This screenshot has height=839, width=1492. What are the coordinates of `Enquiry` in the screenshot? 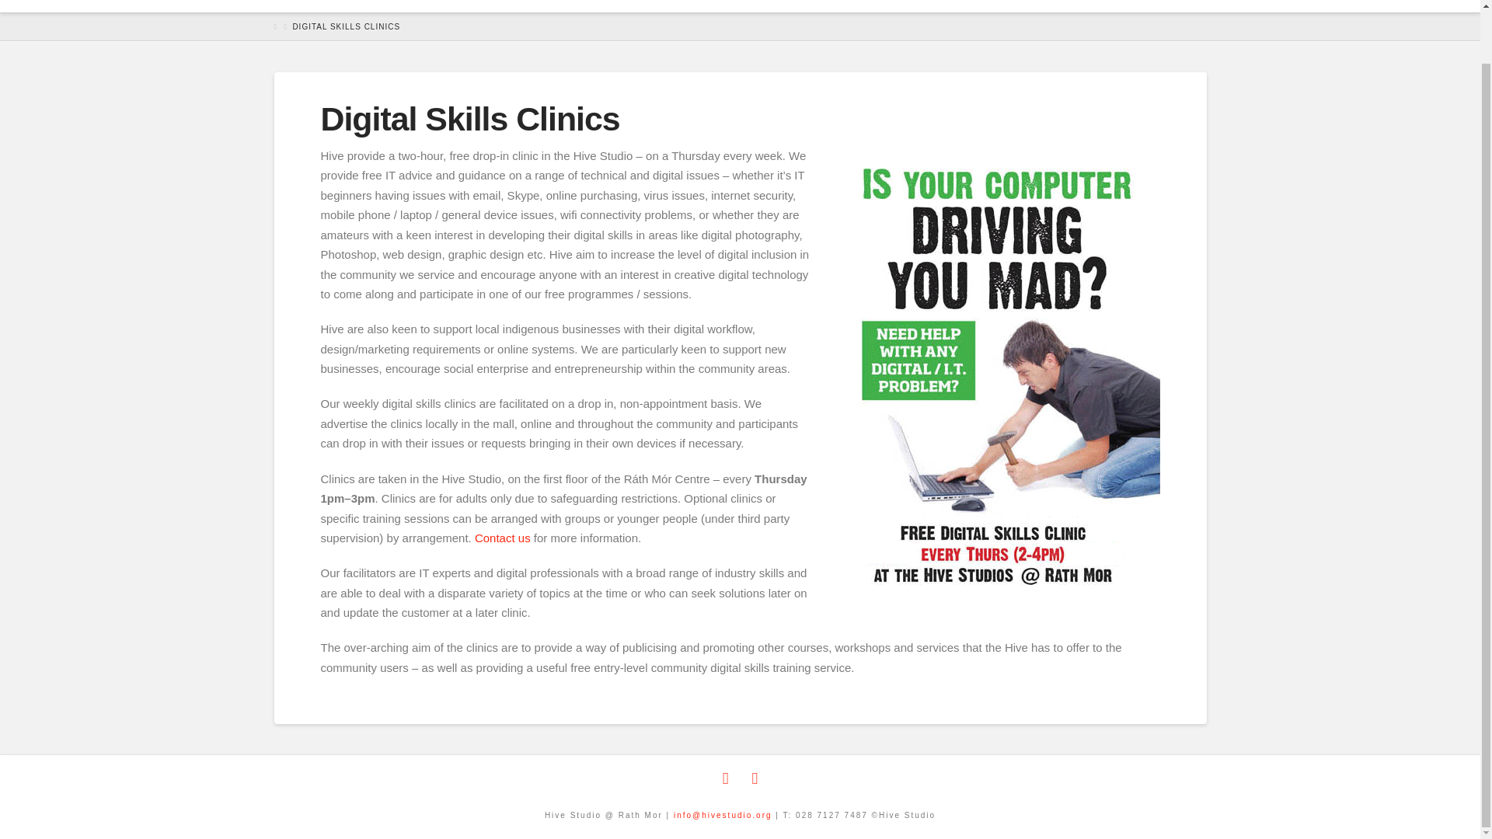 It's located at (502, 538).